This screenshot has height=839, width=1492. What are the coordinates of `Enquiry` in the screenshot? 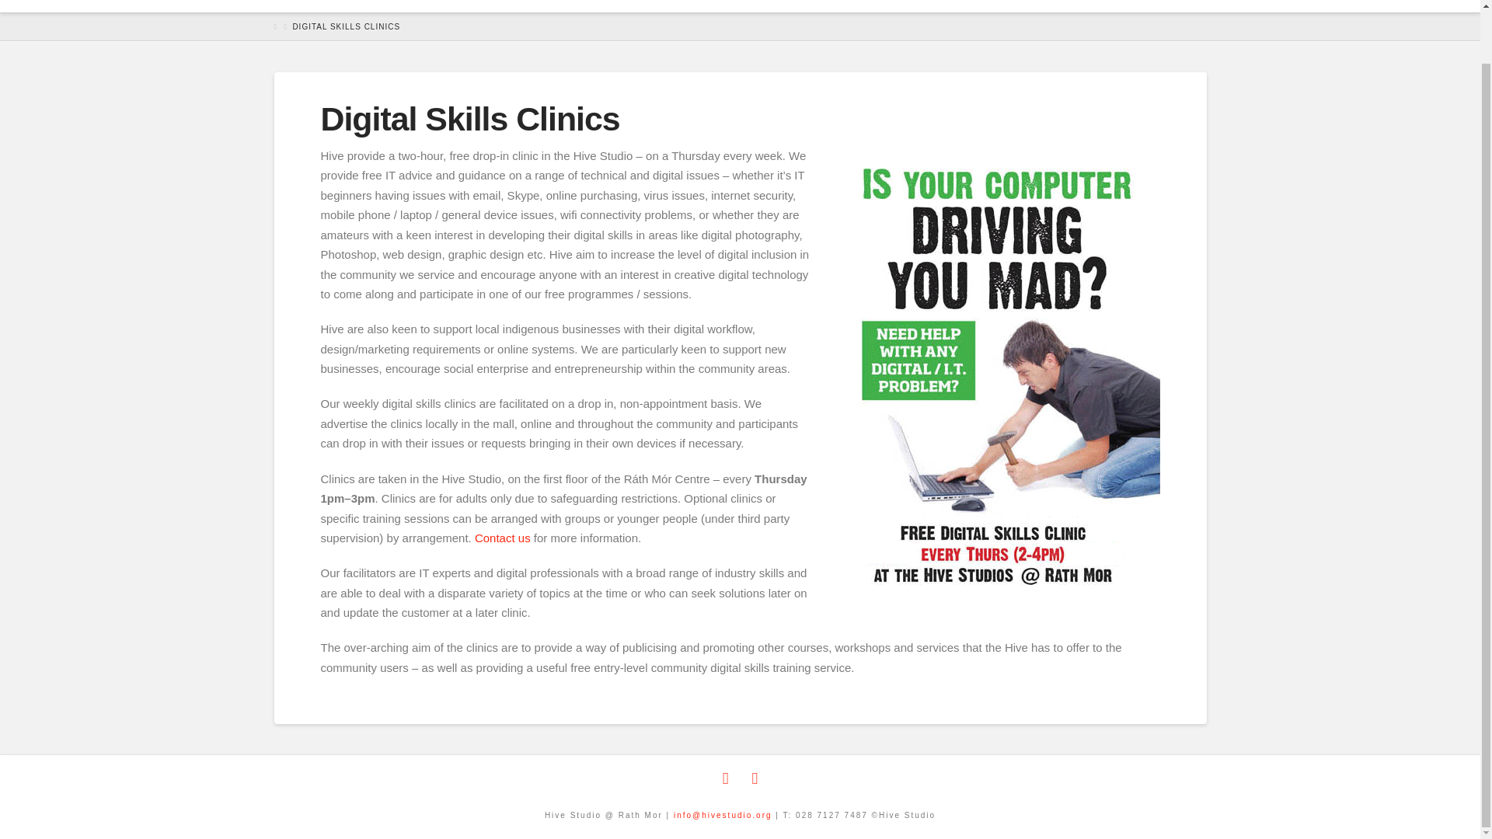 It's located at (502, 538).